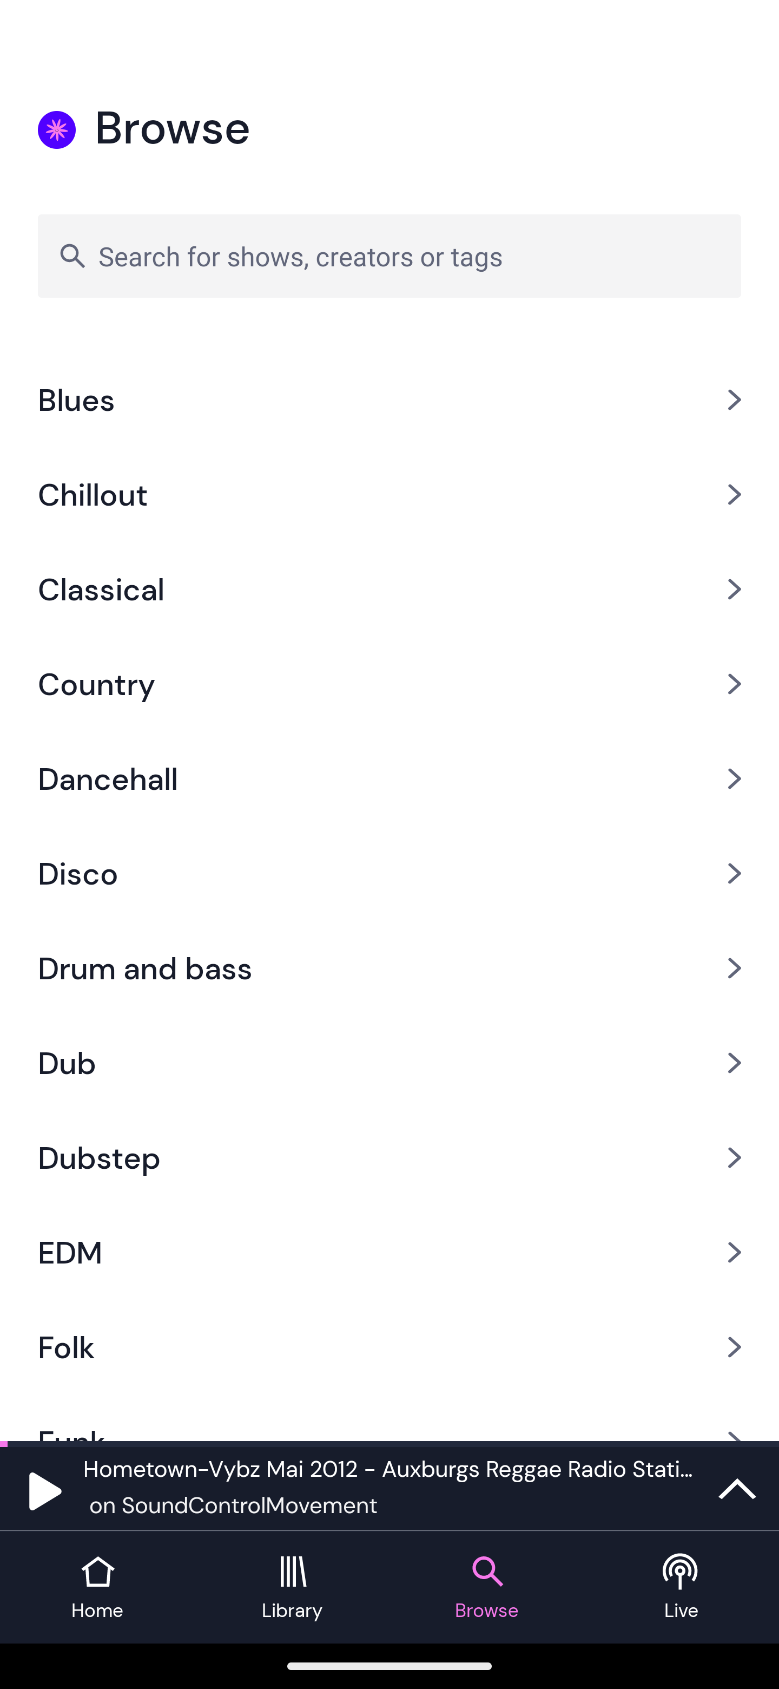 Image resolution: width=779 pixels, height=1689 pixels. What do you see at coordinates (292, 1587) in the screenshot?
I see `Library tab Library` at bounding box center [292, 1587].